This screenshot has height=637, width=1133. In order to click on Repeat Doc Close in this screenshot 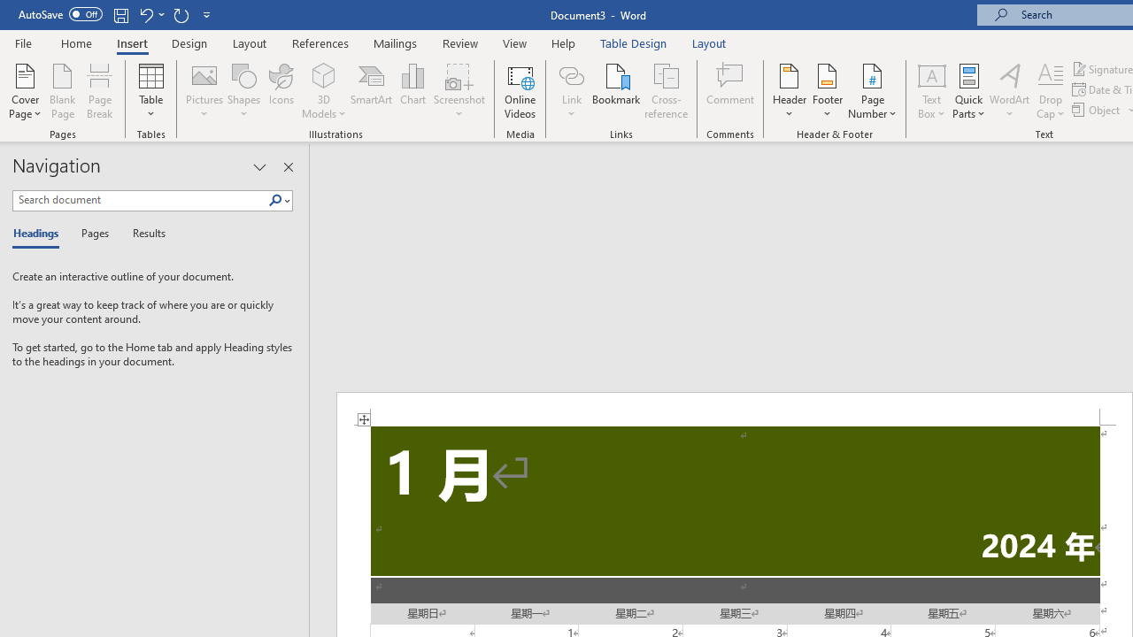, I will do `click(181, 14)`.